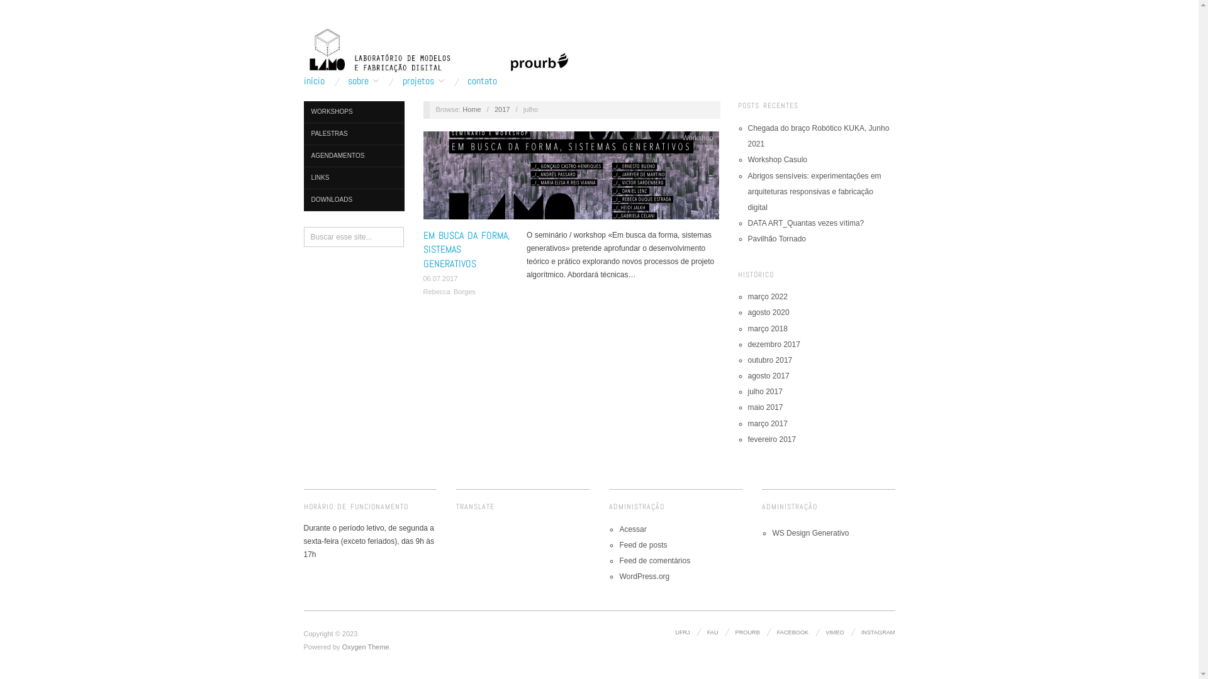  Describe the element at coordinates (713, 632) in the screenshot. I see `FAU` at that location.